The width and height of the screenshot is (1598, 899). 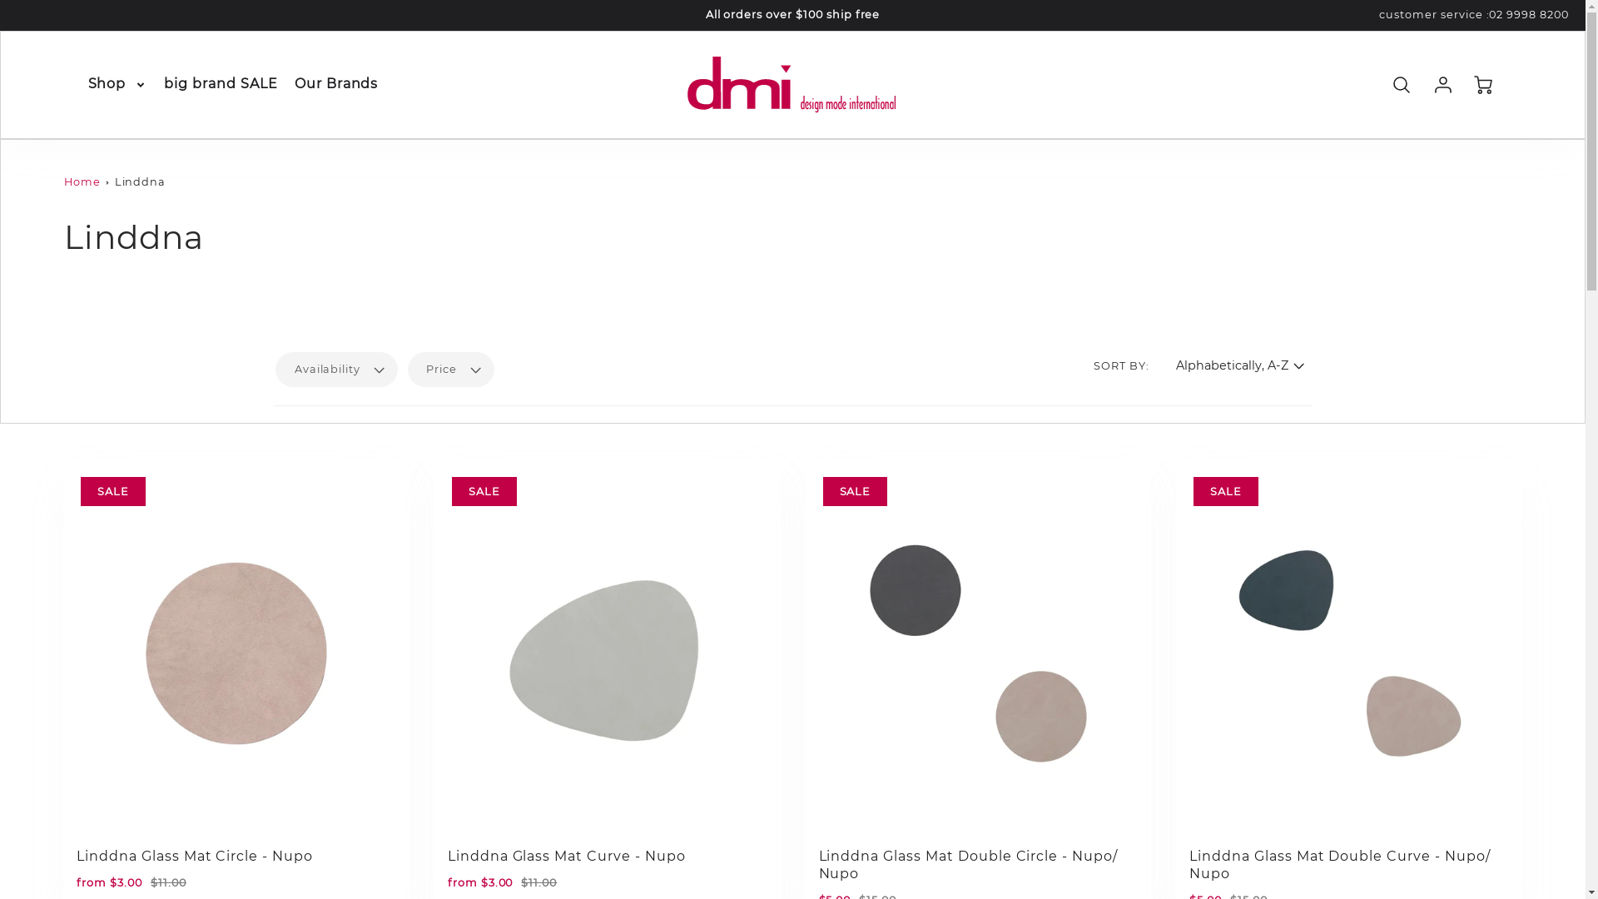 I want to click on Linddna Glass Mat Curve - Nupo, so click(x=567, y=856).